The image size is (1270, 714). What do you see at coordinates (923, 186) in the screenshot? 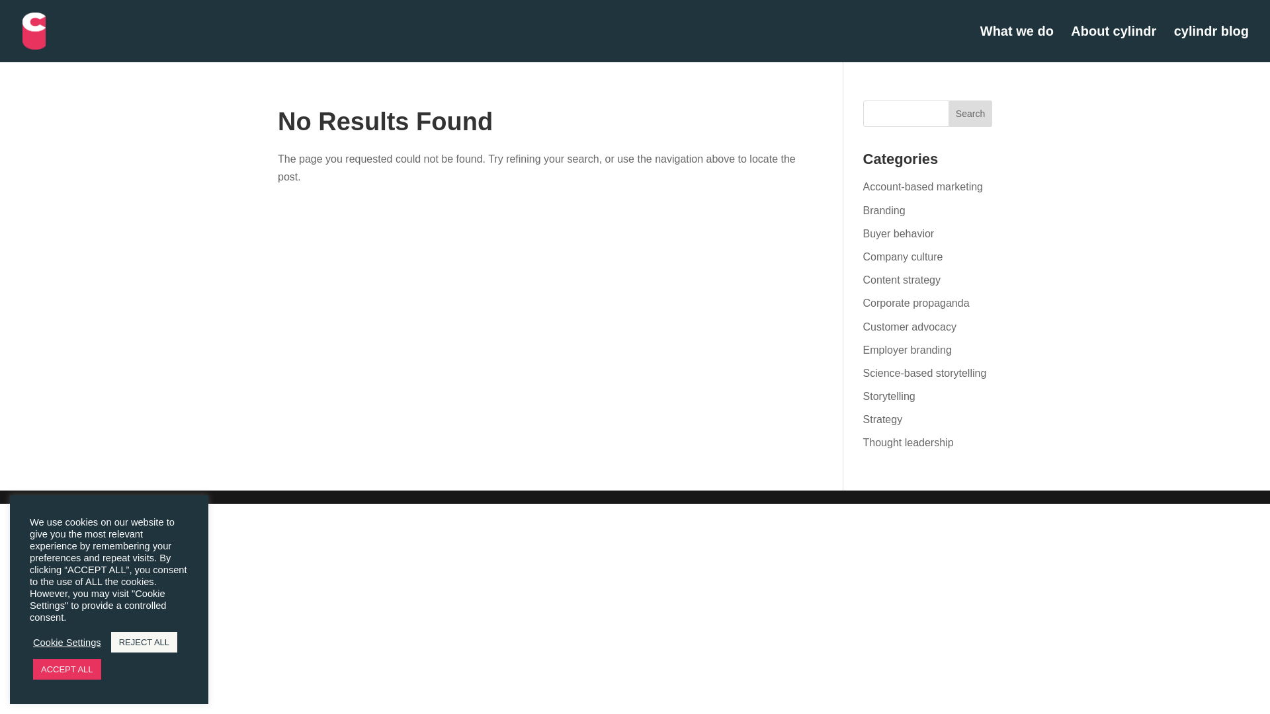
I see `Account-based marketing` at bounding box center [923, 186].